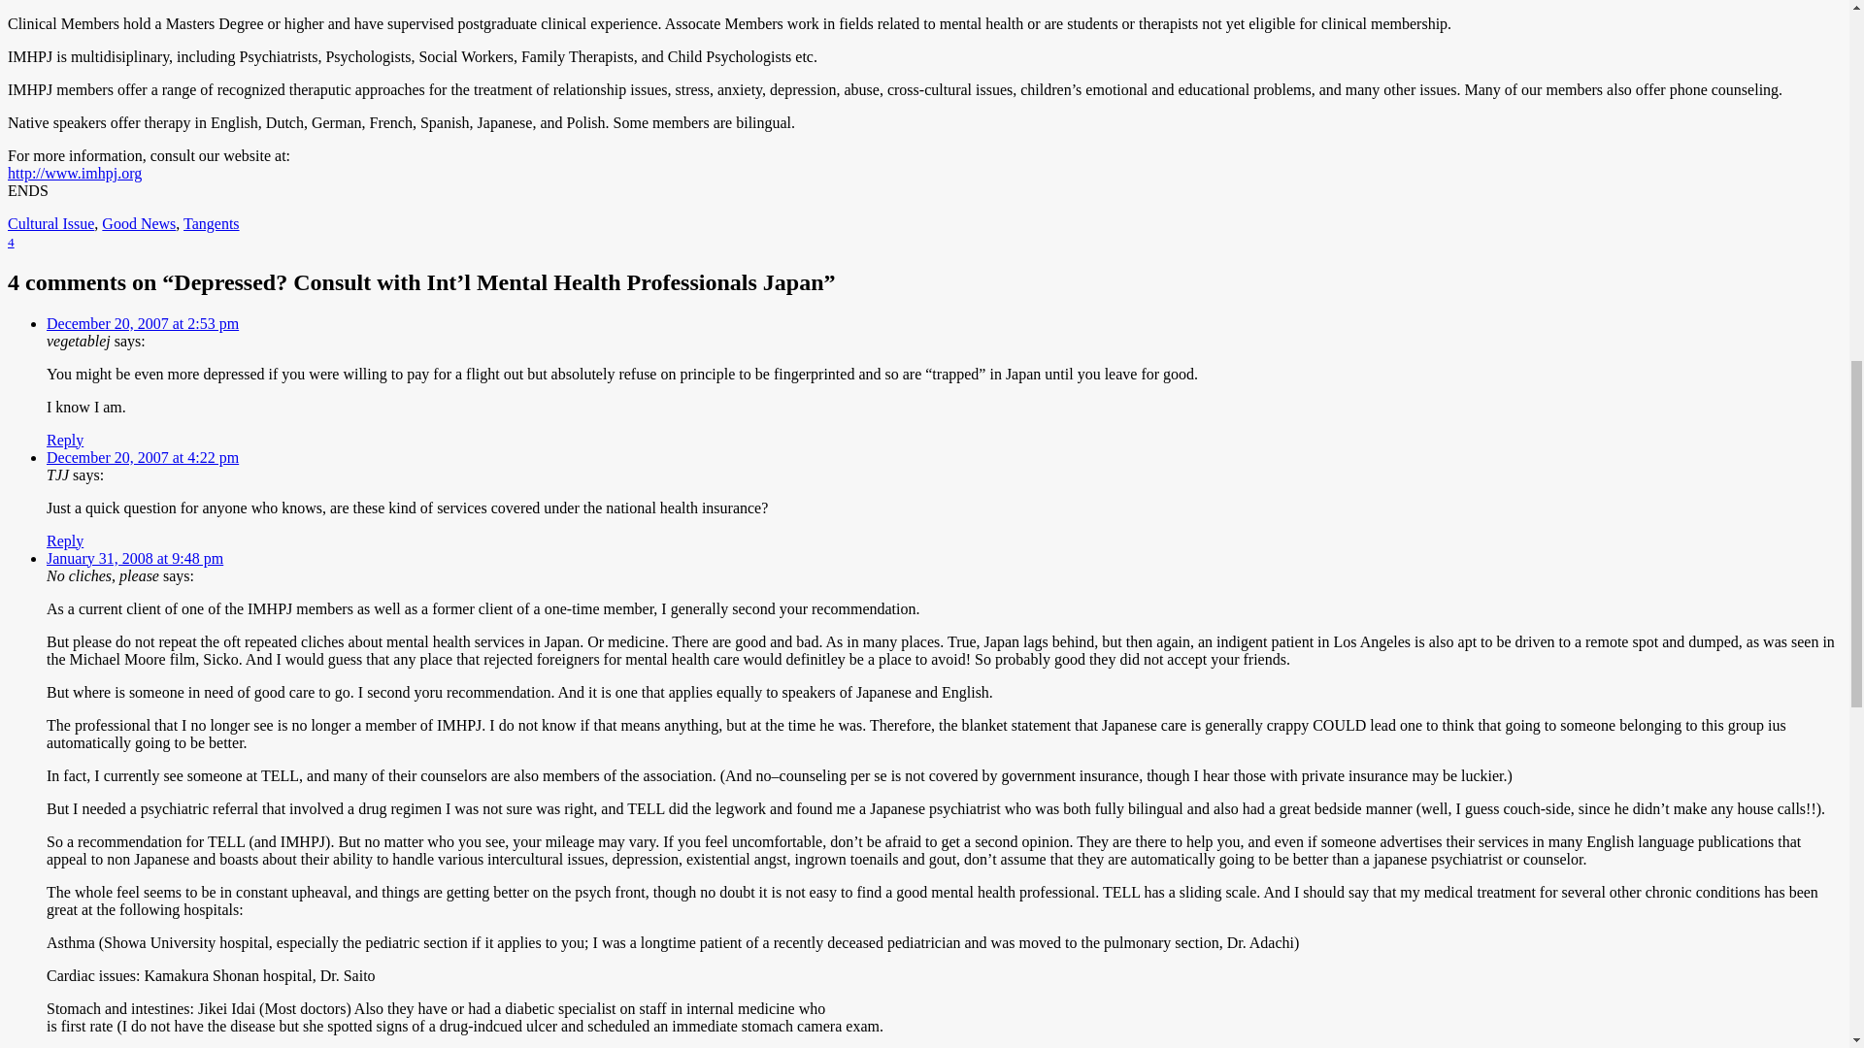 This screenshot has width=1864, height=1048. I want to click on Reply, so click(65, 439).